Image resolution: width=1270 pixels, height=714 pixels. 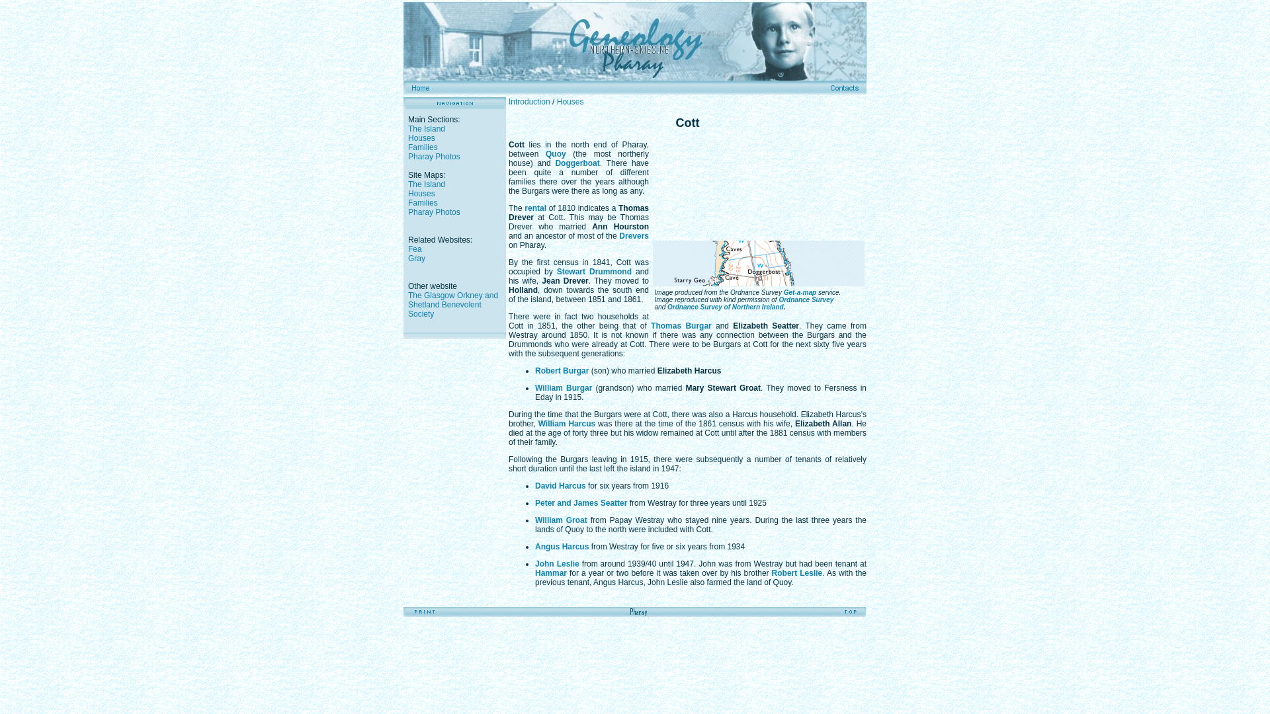 I want to click on Robert Leslie, so click(x=798, y=573).